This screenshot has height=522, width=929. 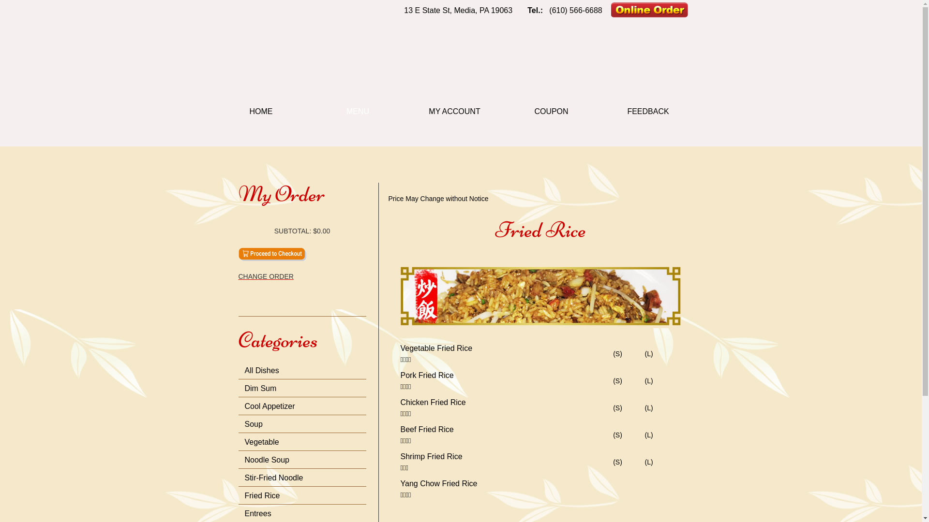 I want to click on Stir-Fried Noodle, so click(x=274, y=478).